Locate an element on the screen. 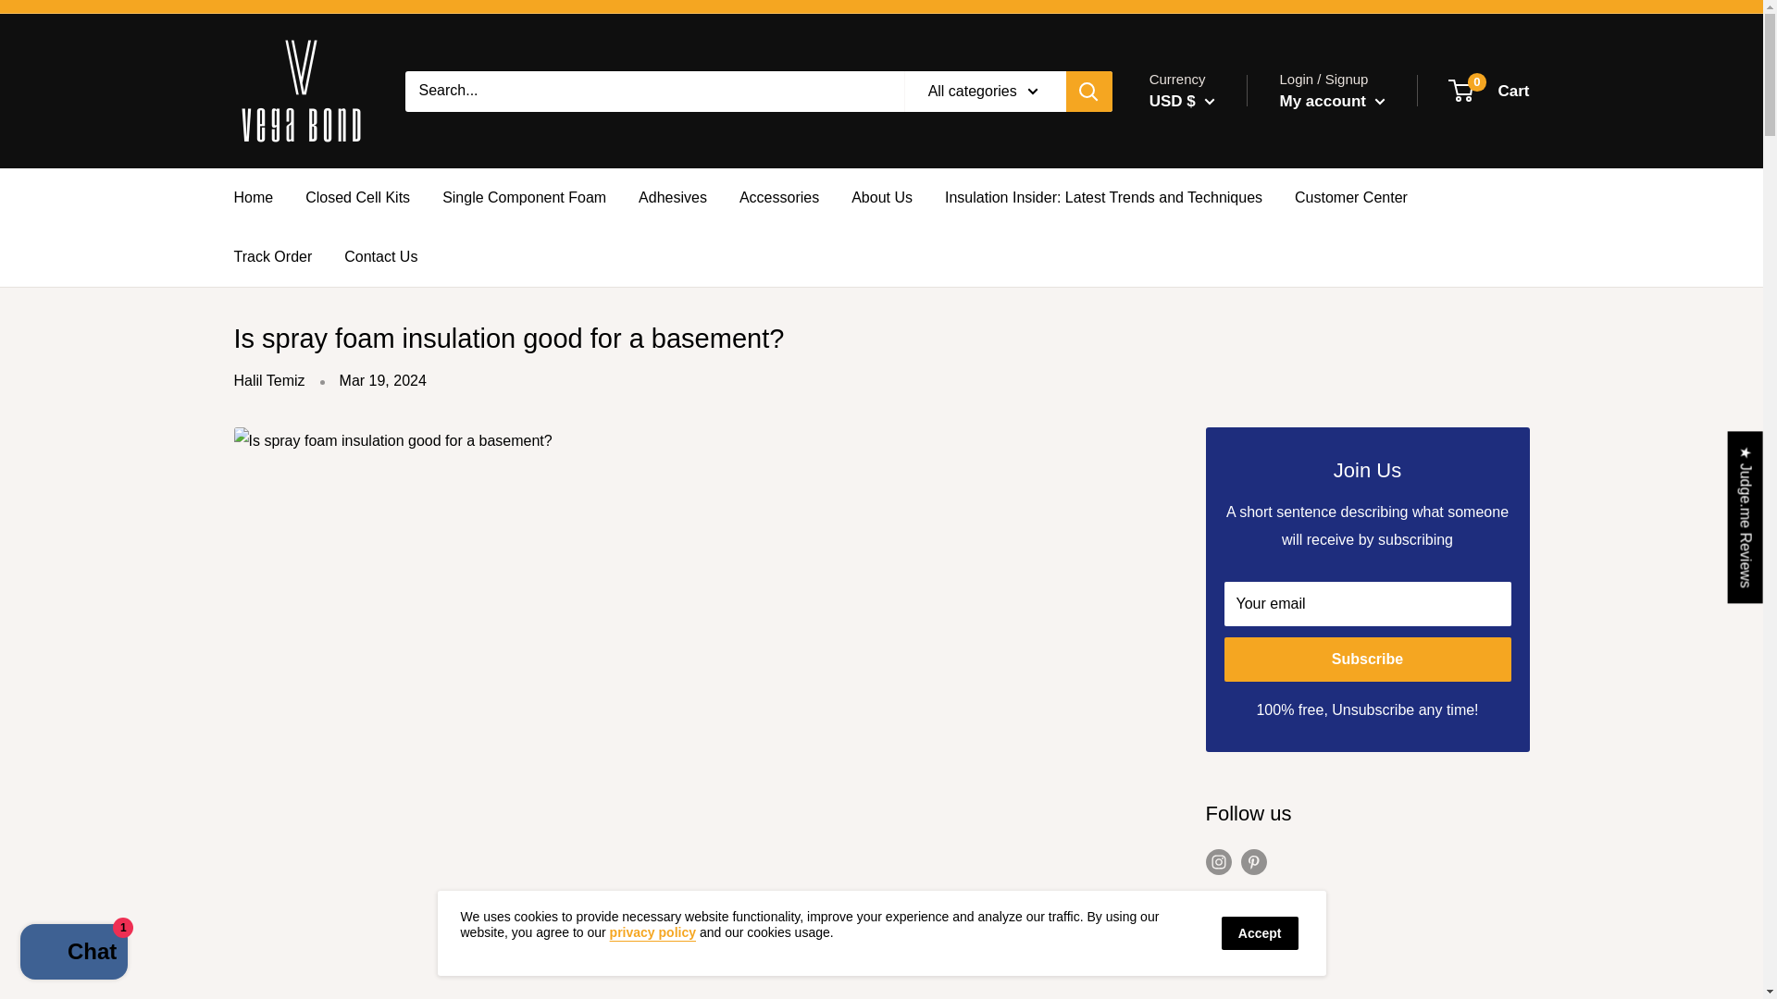  My account is located at coordinates (1331, 102).